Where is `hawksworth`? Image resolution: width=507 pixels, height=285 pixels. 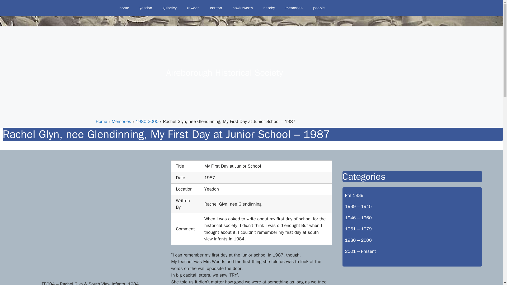
hawksworth is located at coordinates (242, 8).